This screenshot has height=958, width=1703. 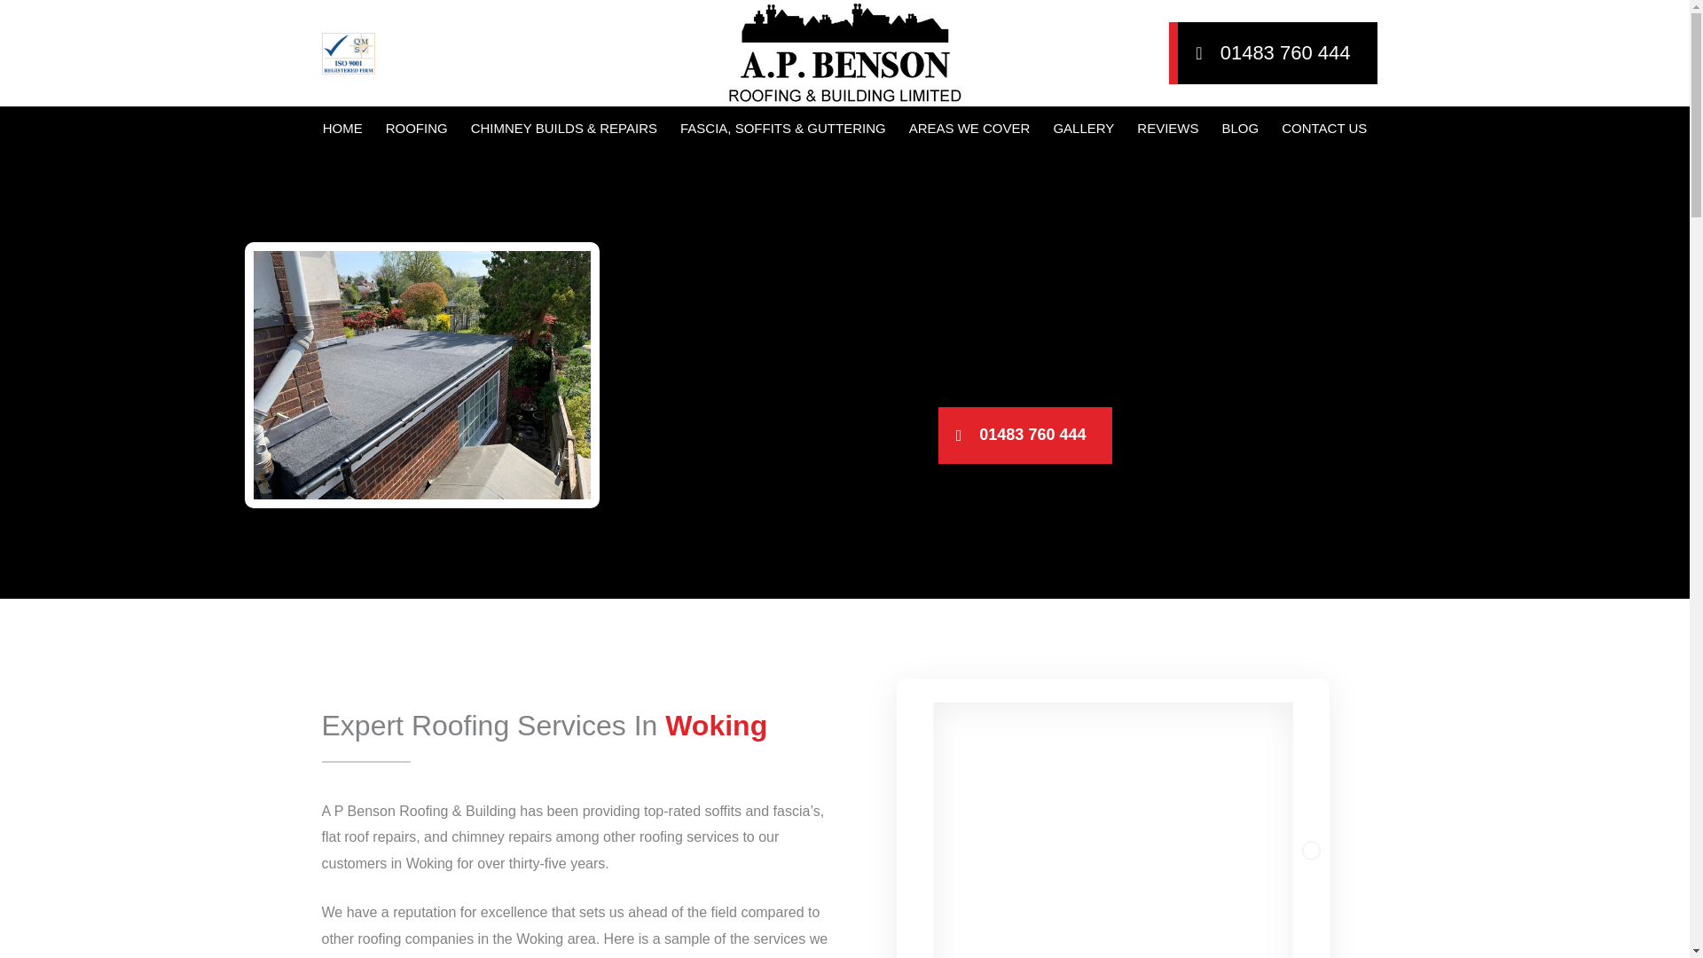 I want to click on AREAS WE COVER, so click(x=969, y=128).